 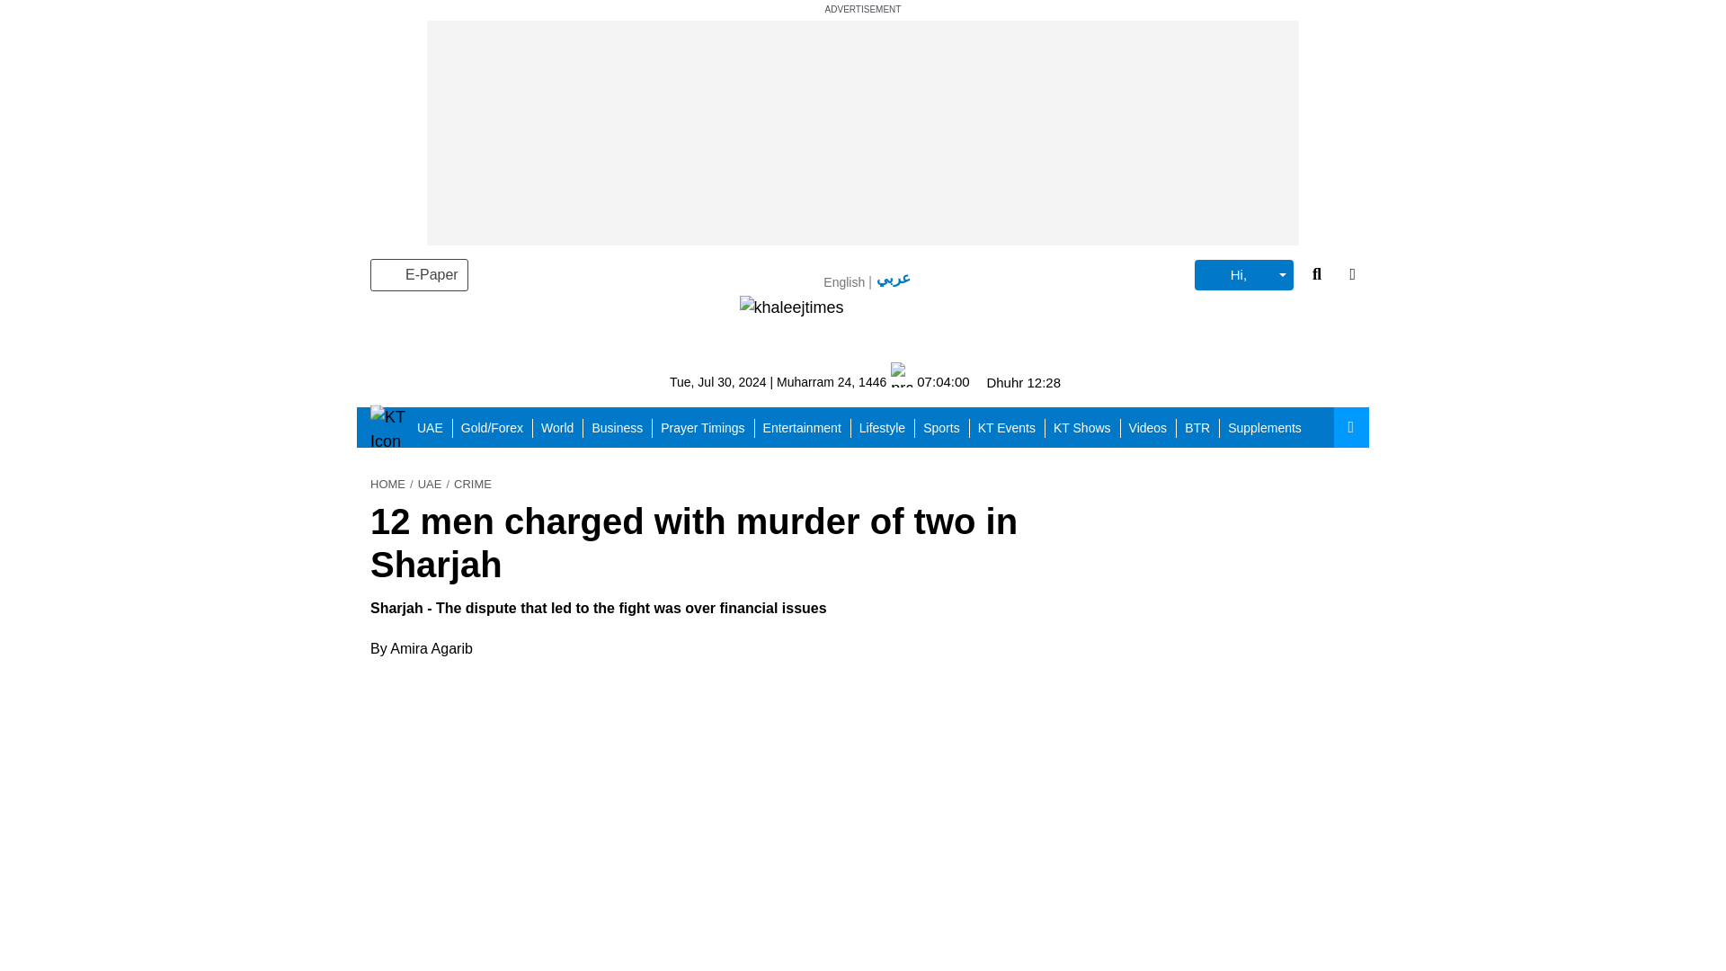 I want to click on Hi,, so click(x=1243, y=275).